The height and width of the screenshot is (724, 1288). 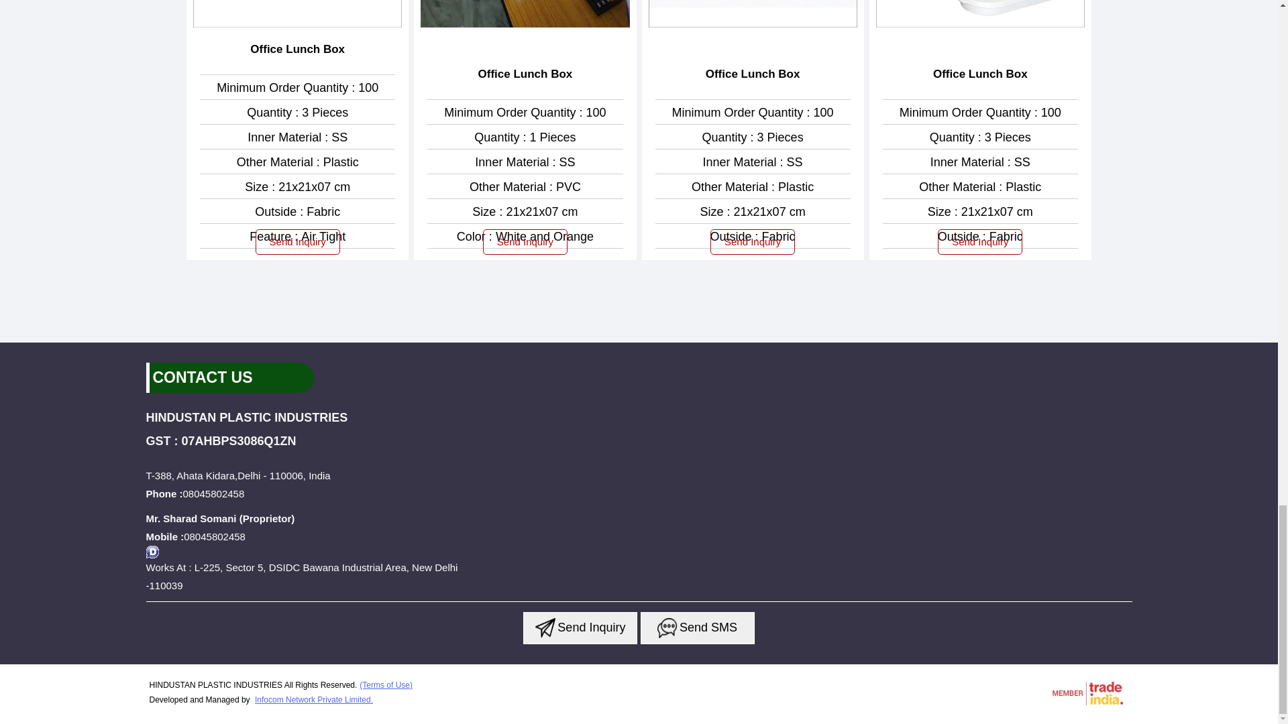 What do you see at coordinates (545, 627) in the screenshot?
I see `Send Inquiry` at bounding box center [545, 627].